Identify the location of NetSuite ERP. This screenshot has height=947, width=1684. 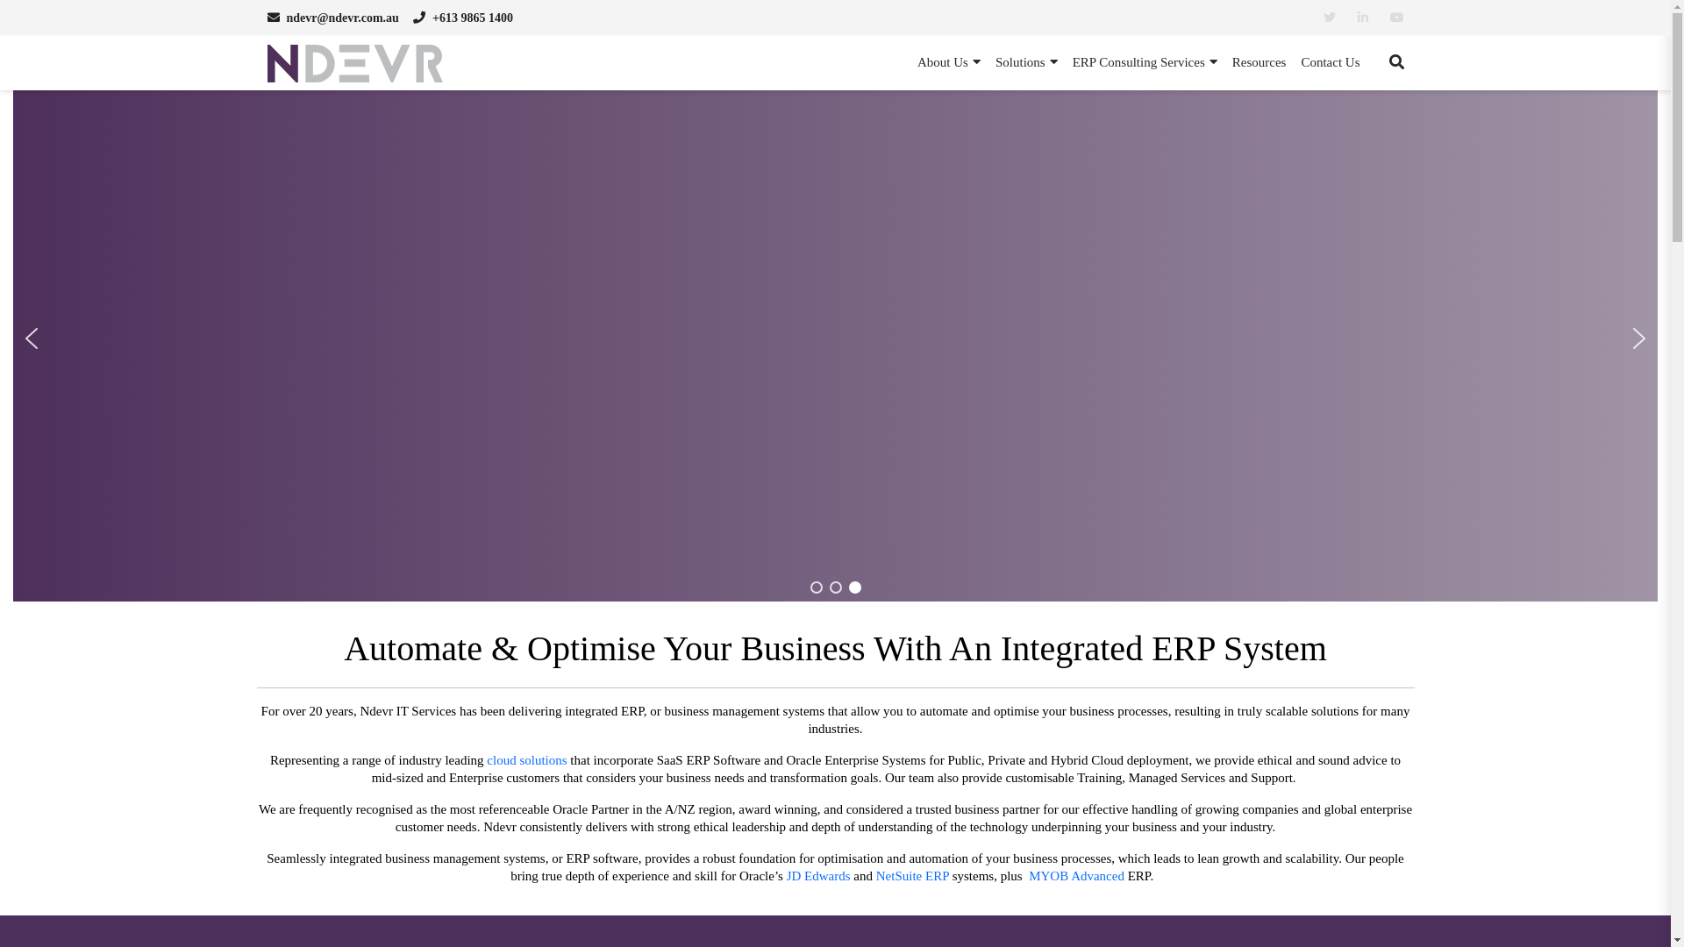
(912, 876).